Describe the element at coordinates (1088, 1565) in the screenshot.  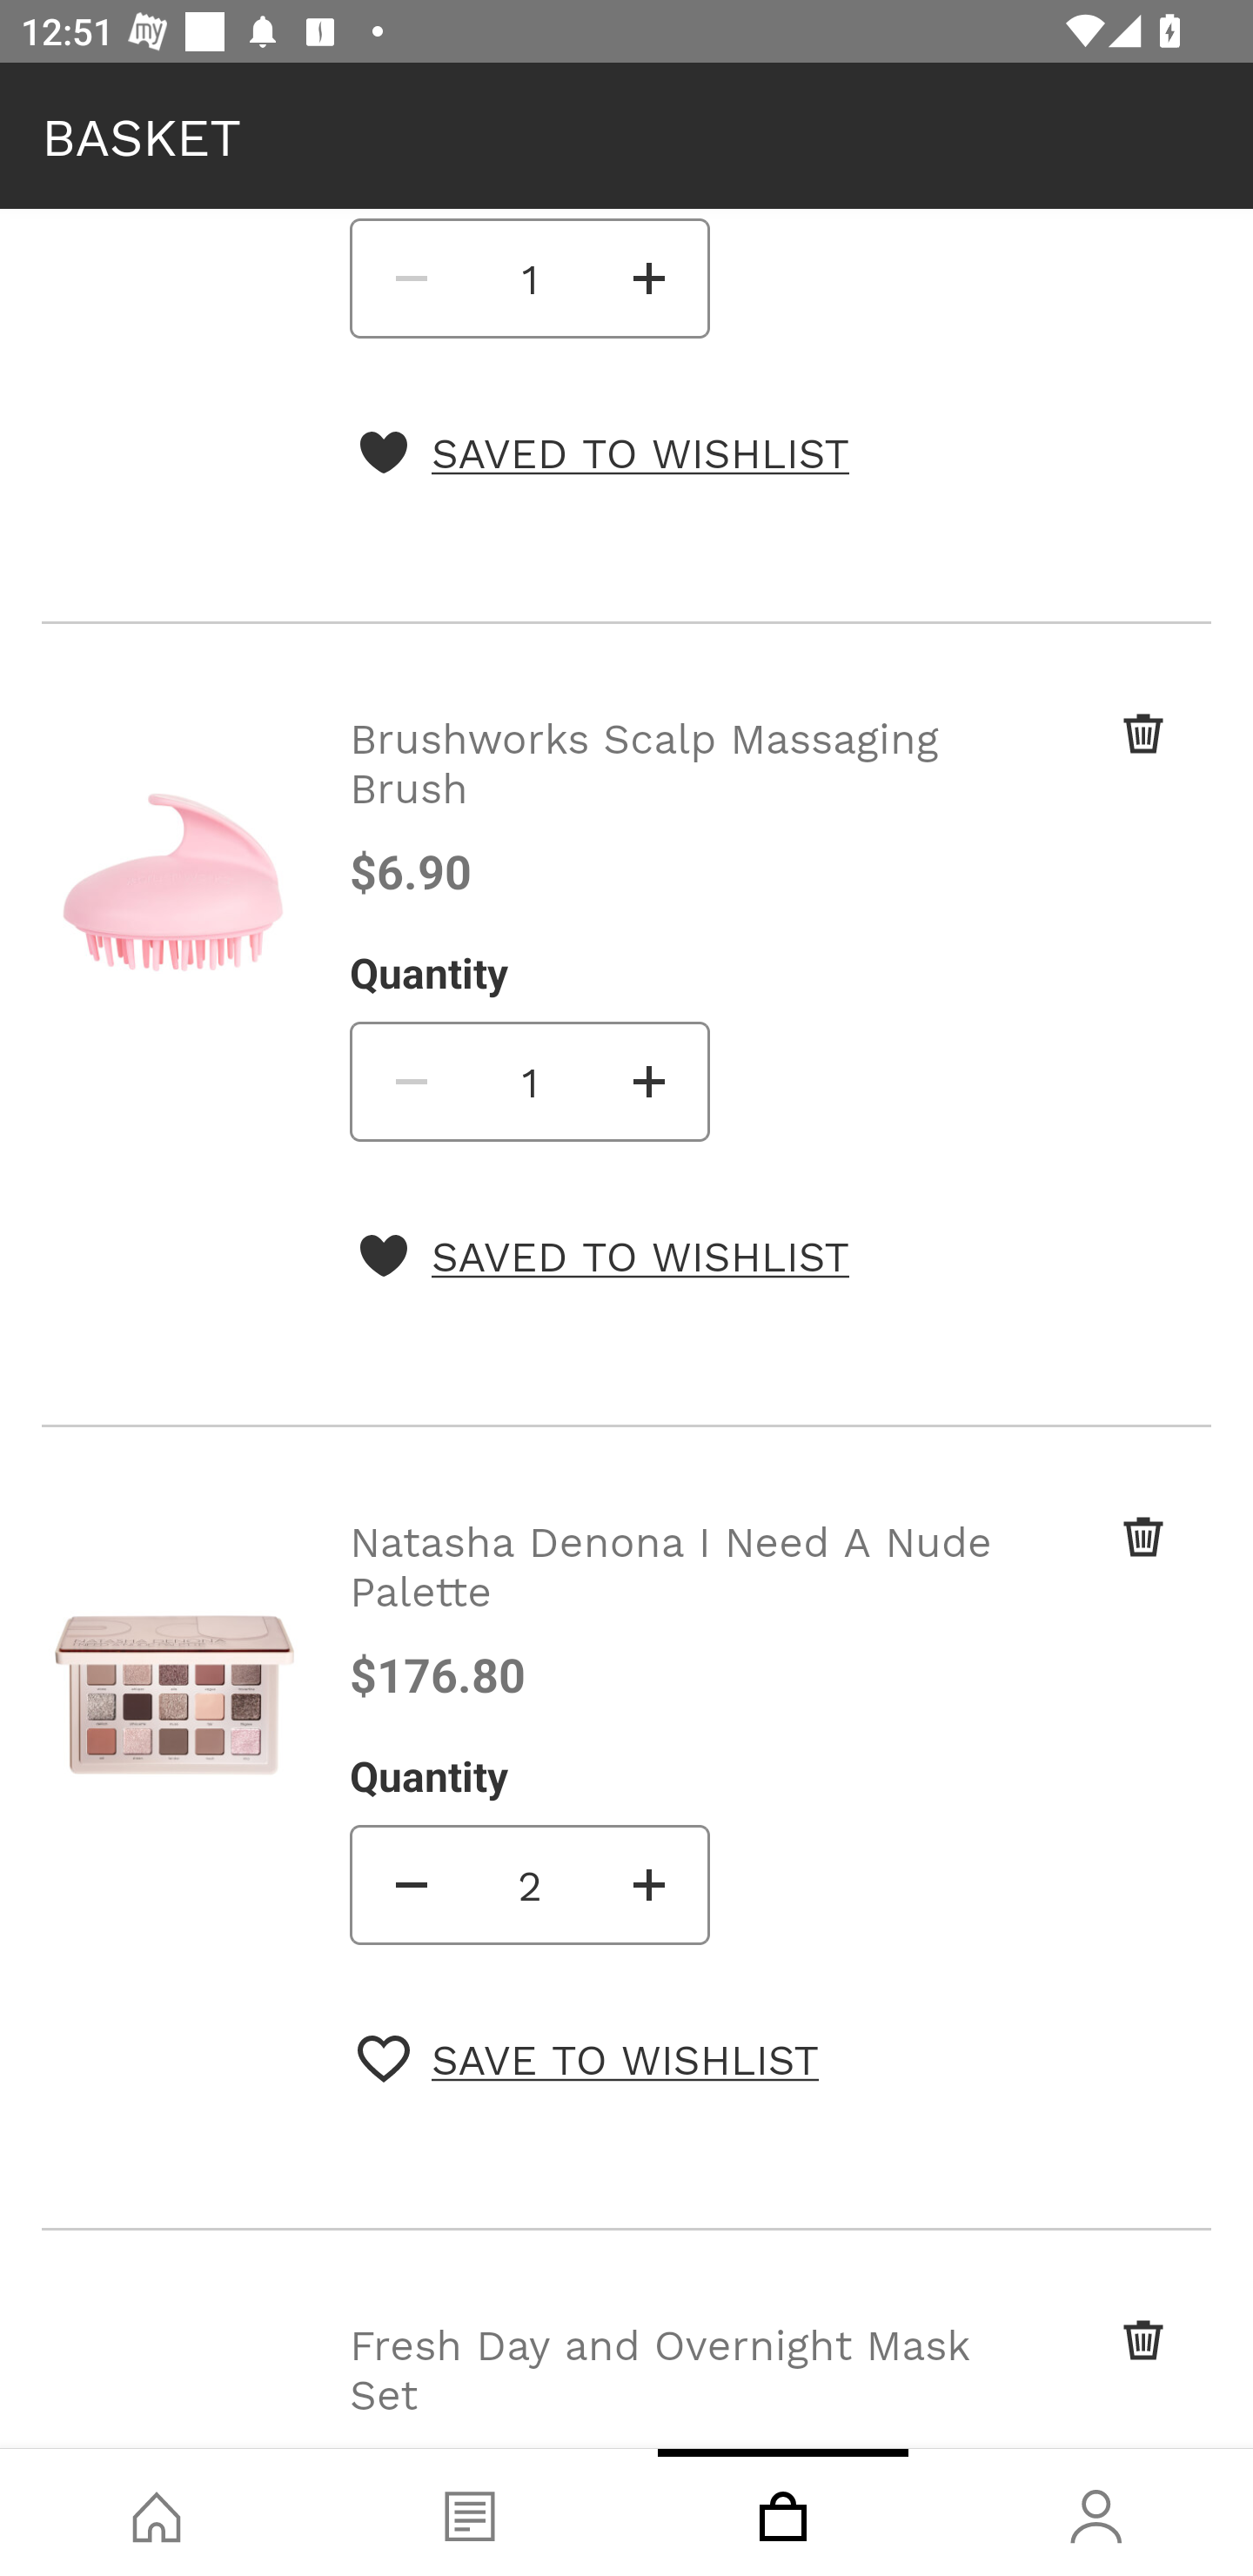
I see `Remove this item` at that location.